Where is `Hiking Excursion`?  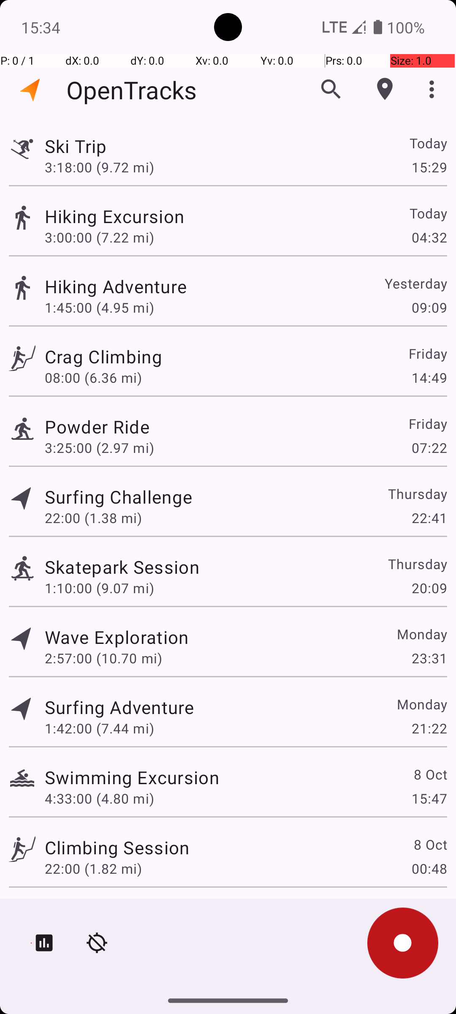
Hiking Excursion is located at coordinates (119, 216).